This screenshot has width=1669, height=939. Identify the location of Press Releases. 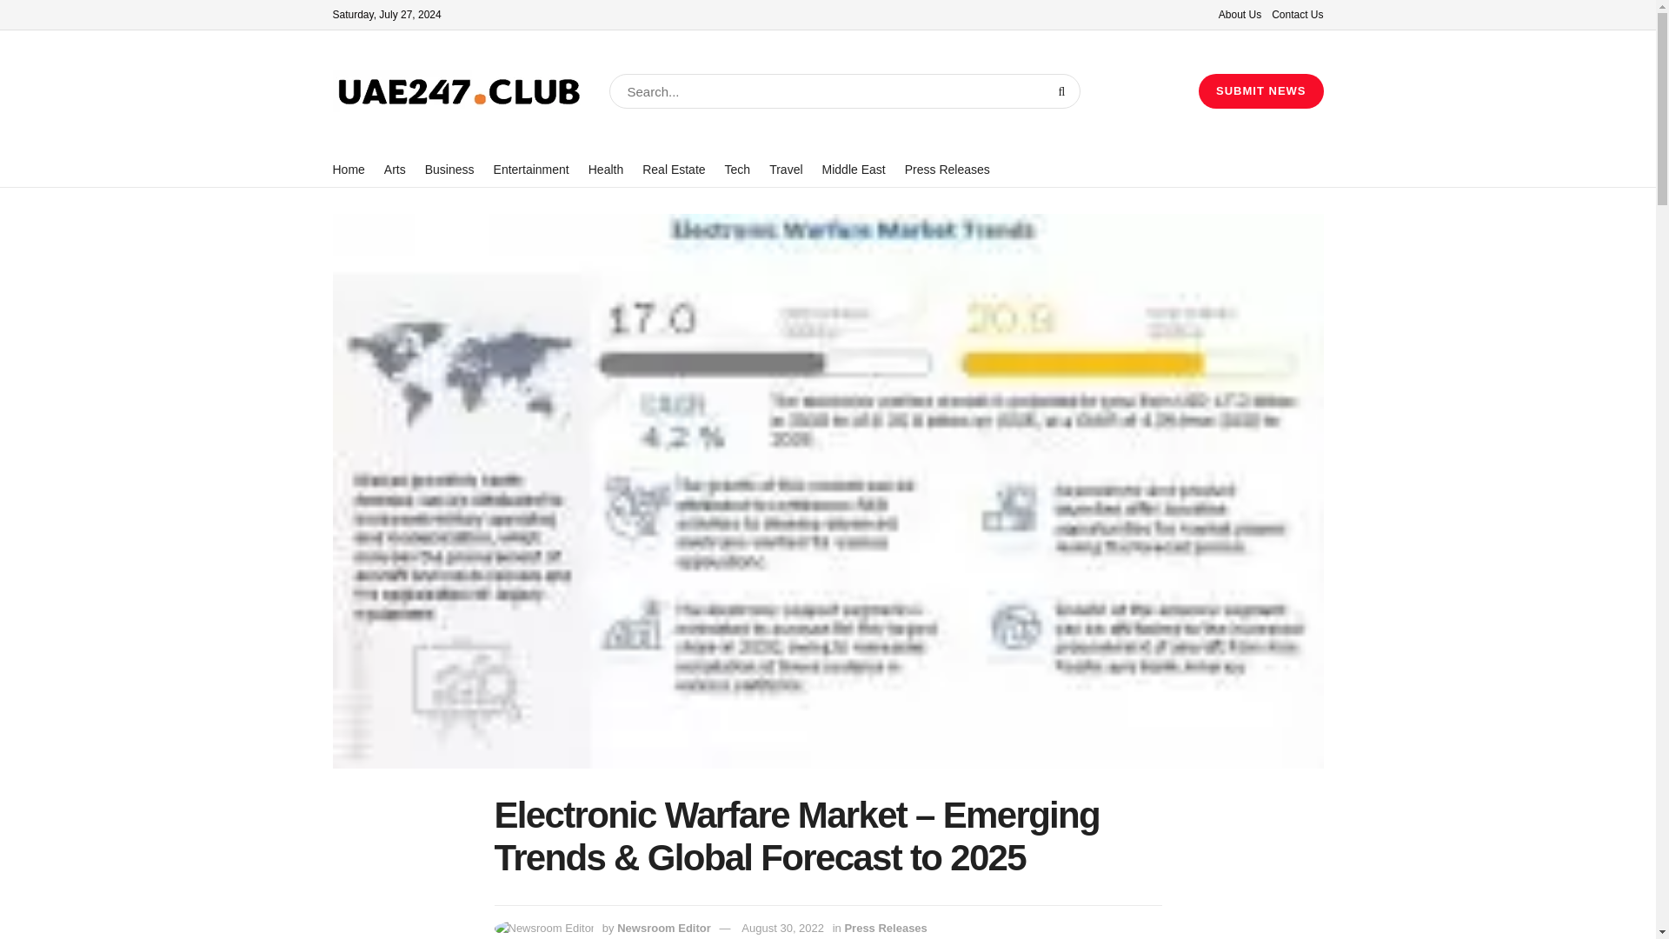
(947, 170).